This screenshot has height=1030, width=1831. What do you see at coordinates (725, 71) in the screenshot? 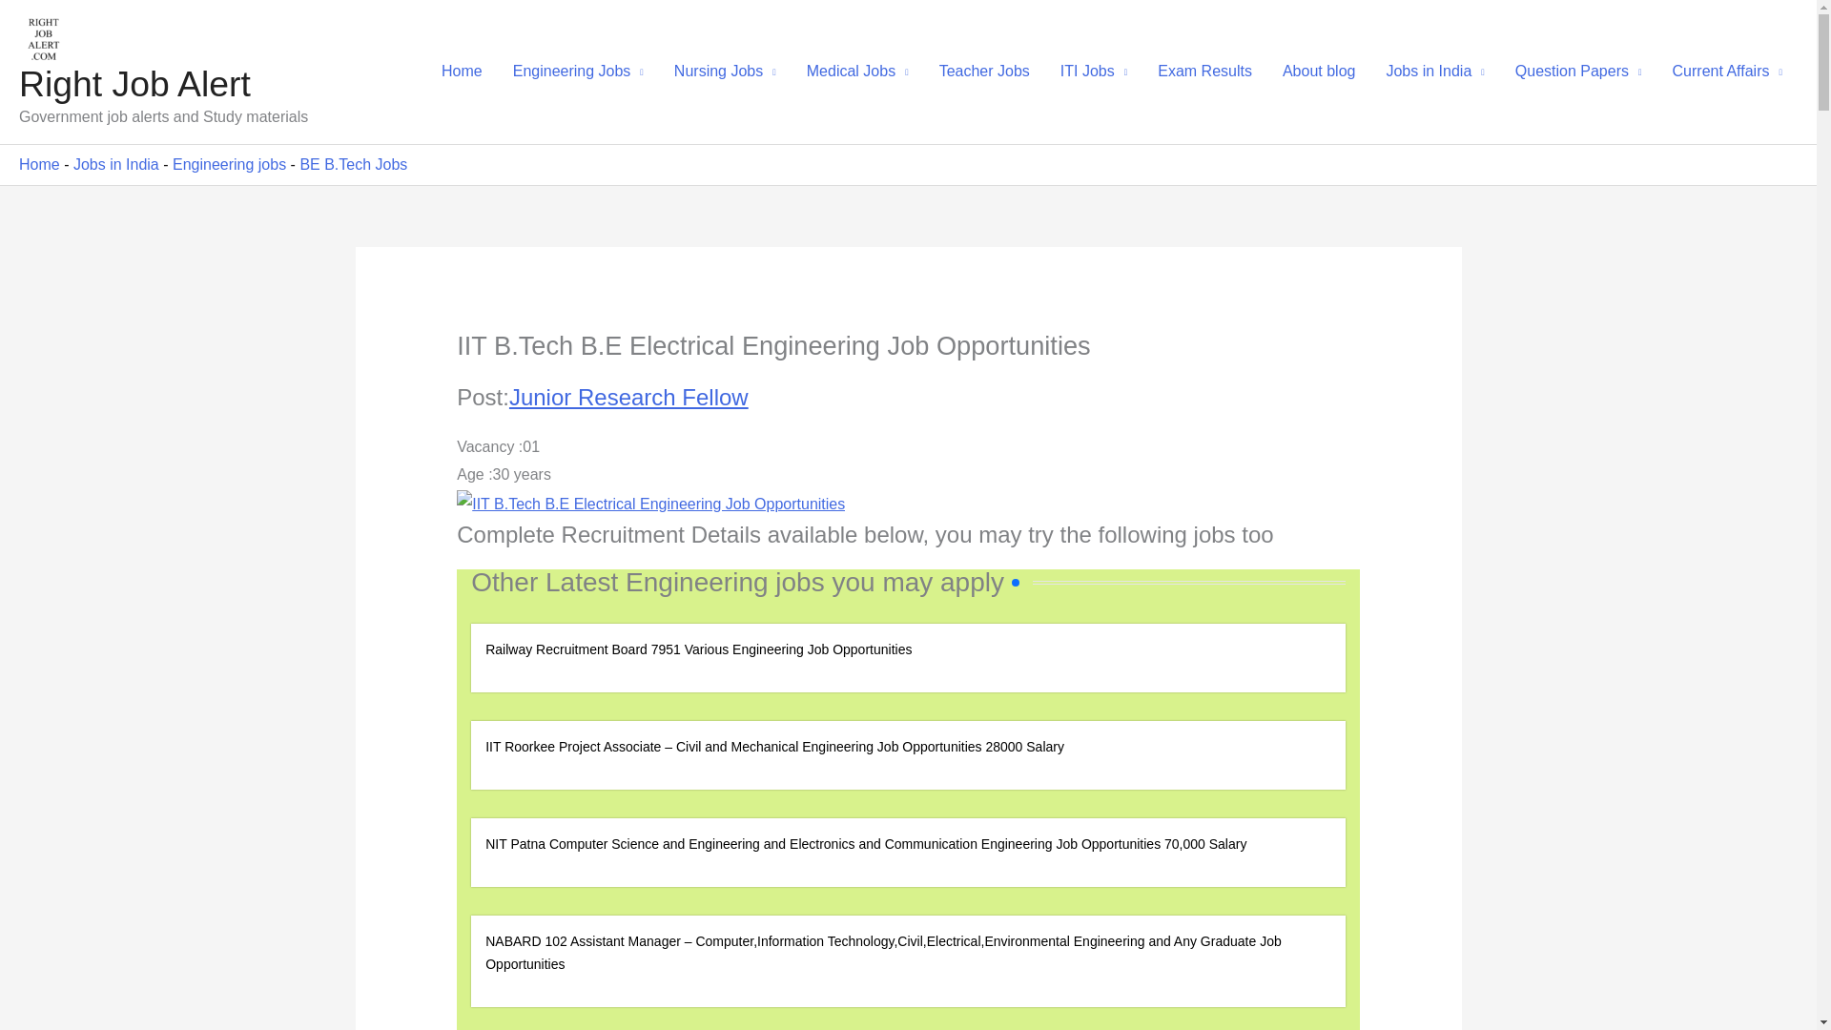
I see `Nursing Jobs` at bounding box center [725, 71].